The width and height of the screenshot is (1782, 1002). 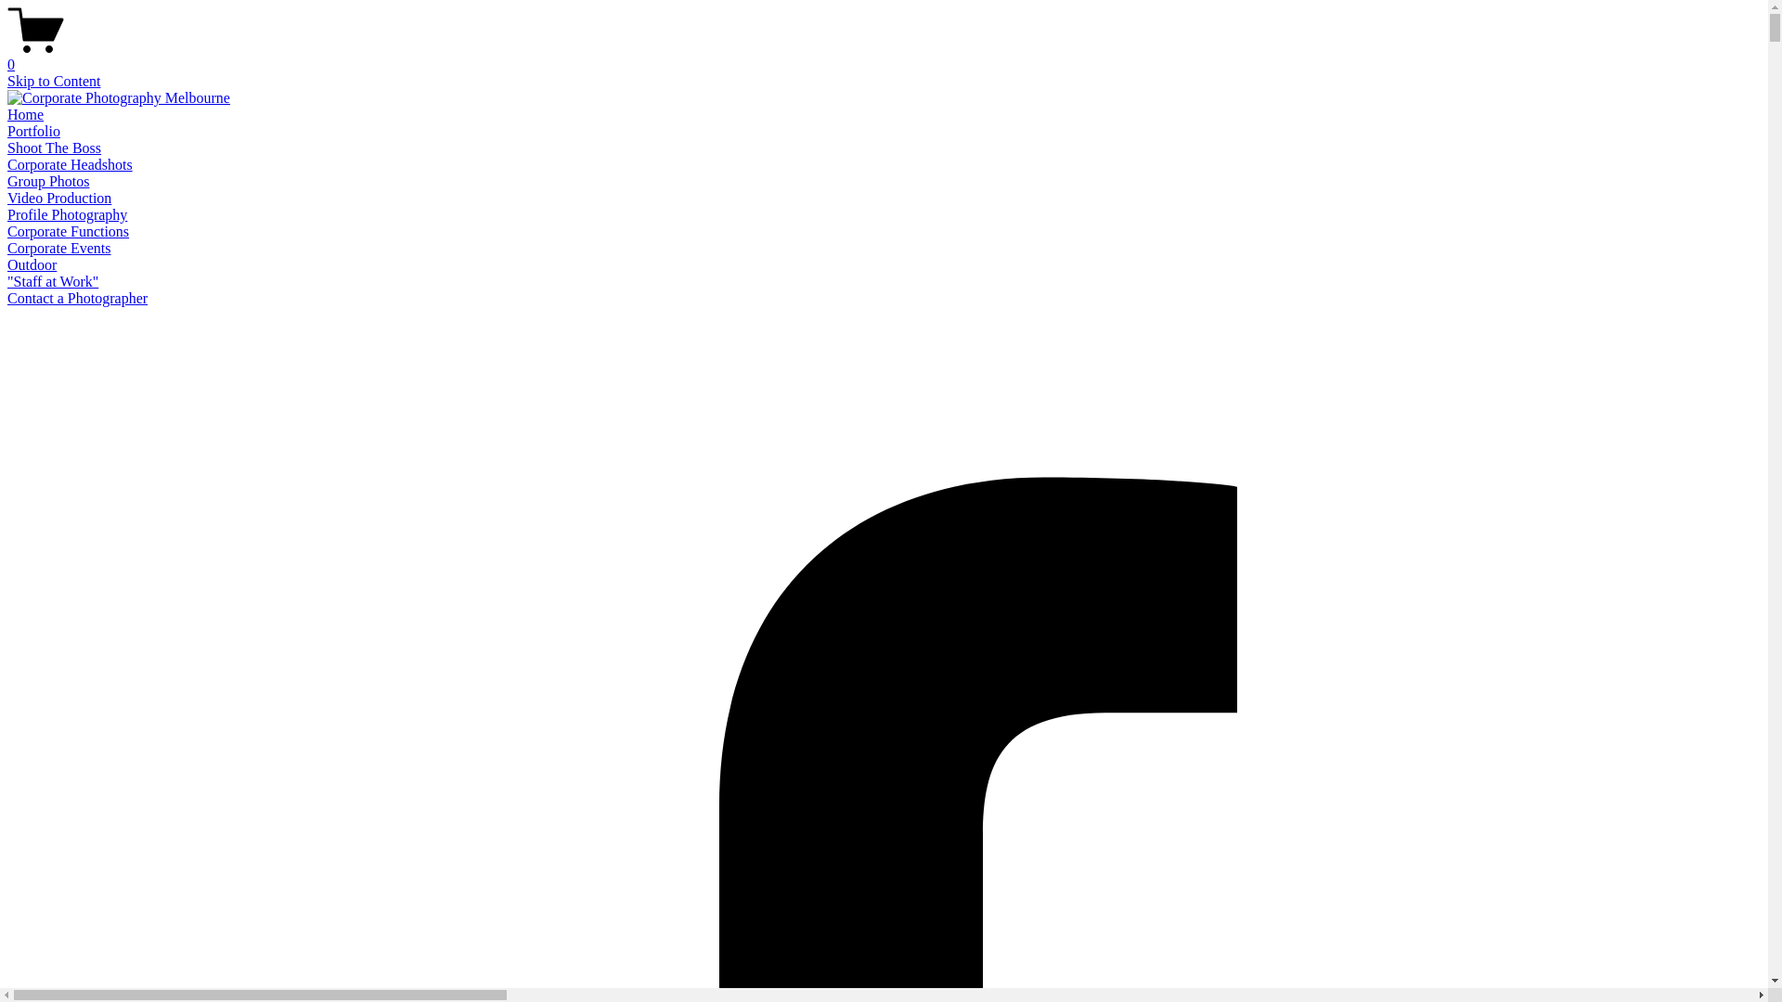 I want to click on Group Photos, so click(x=48, y=181).